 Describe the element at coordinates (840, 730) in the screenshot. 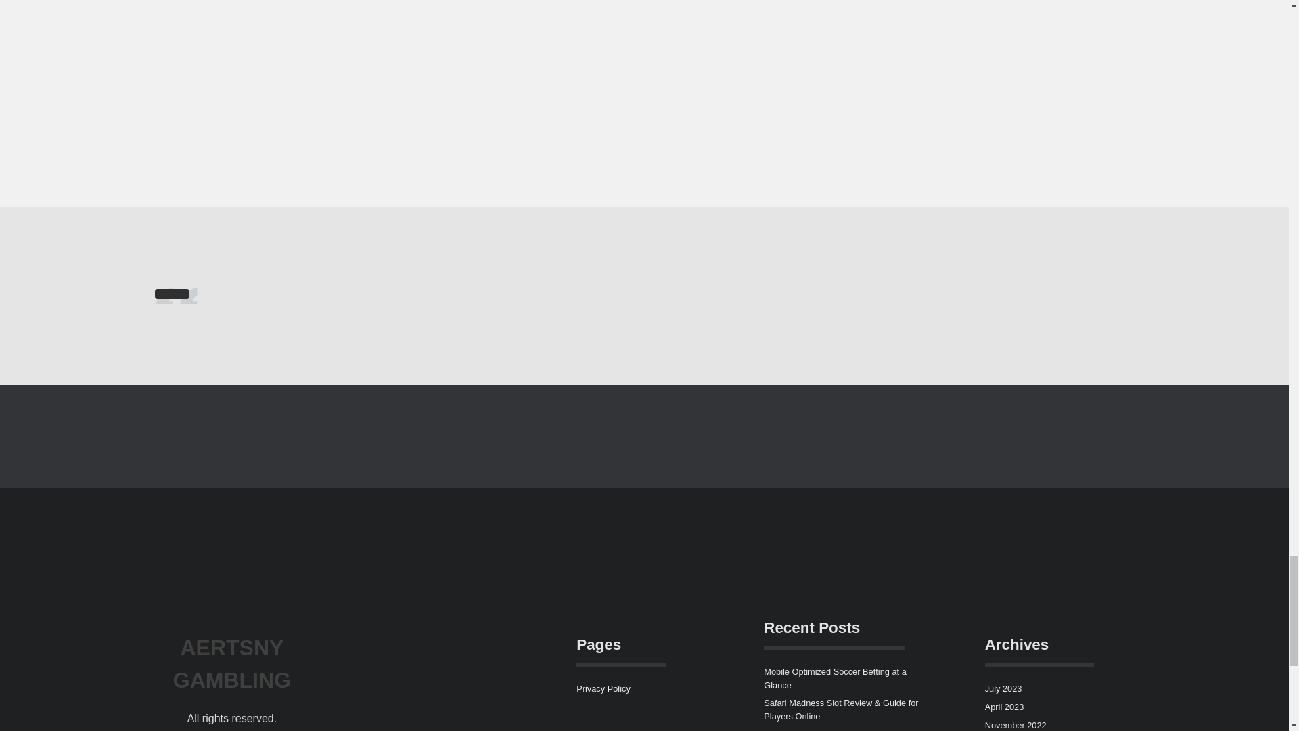

I see `A Guide to Playing Video Poker for iPad Casino Players` at that location.